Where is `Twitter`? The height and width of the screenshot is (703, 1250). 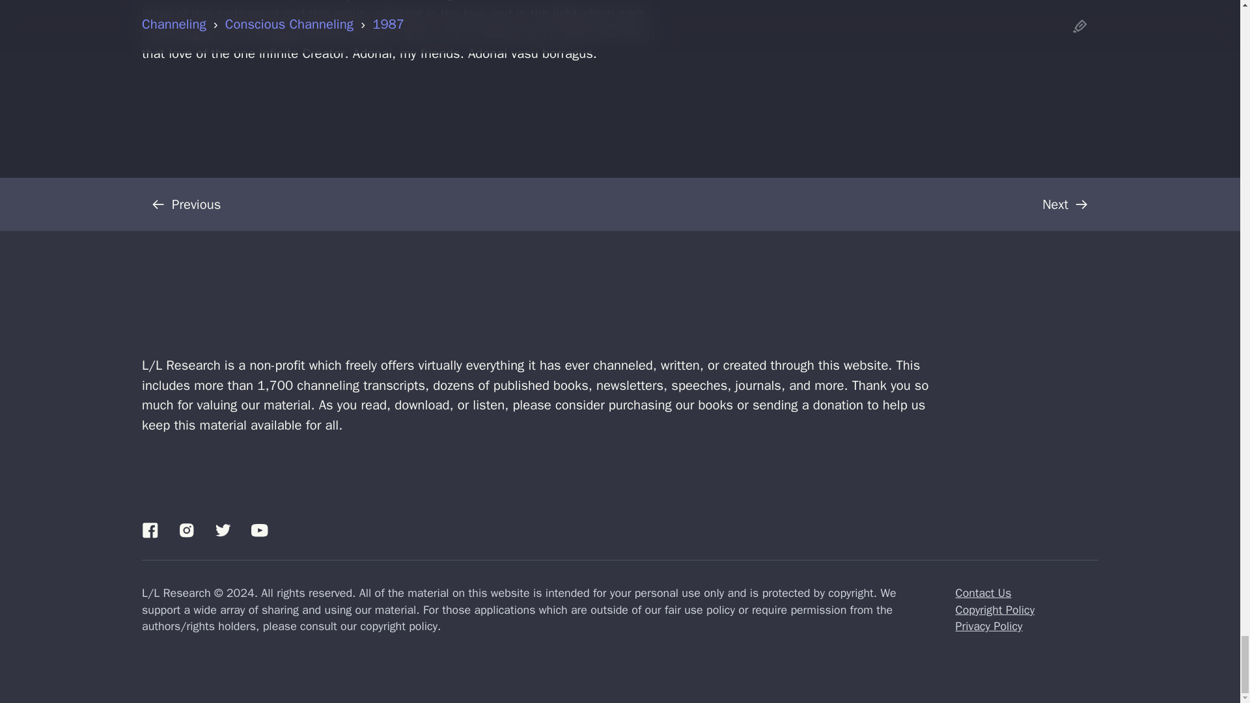
Twitter is located at coordinates (223, 530).